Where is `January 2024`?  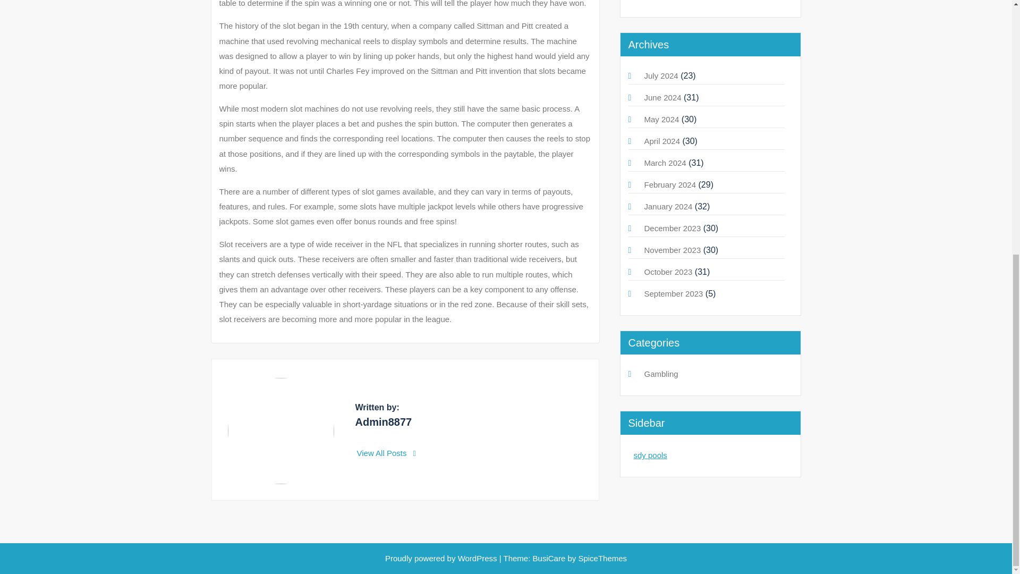 January 2024 is located at coordinates (668, 206).